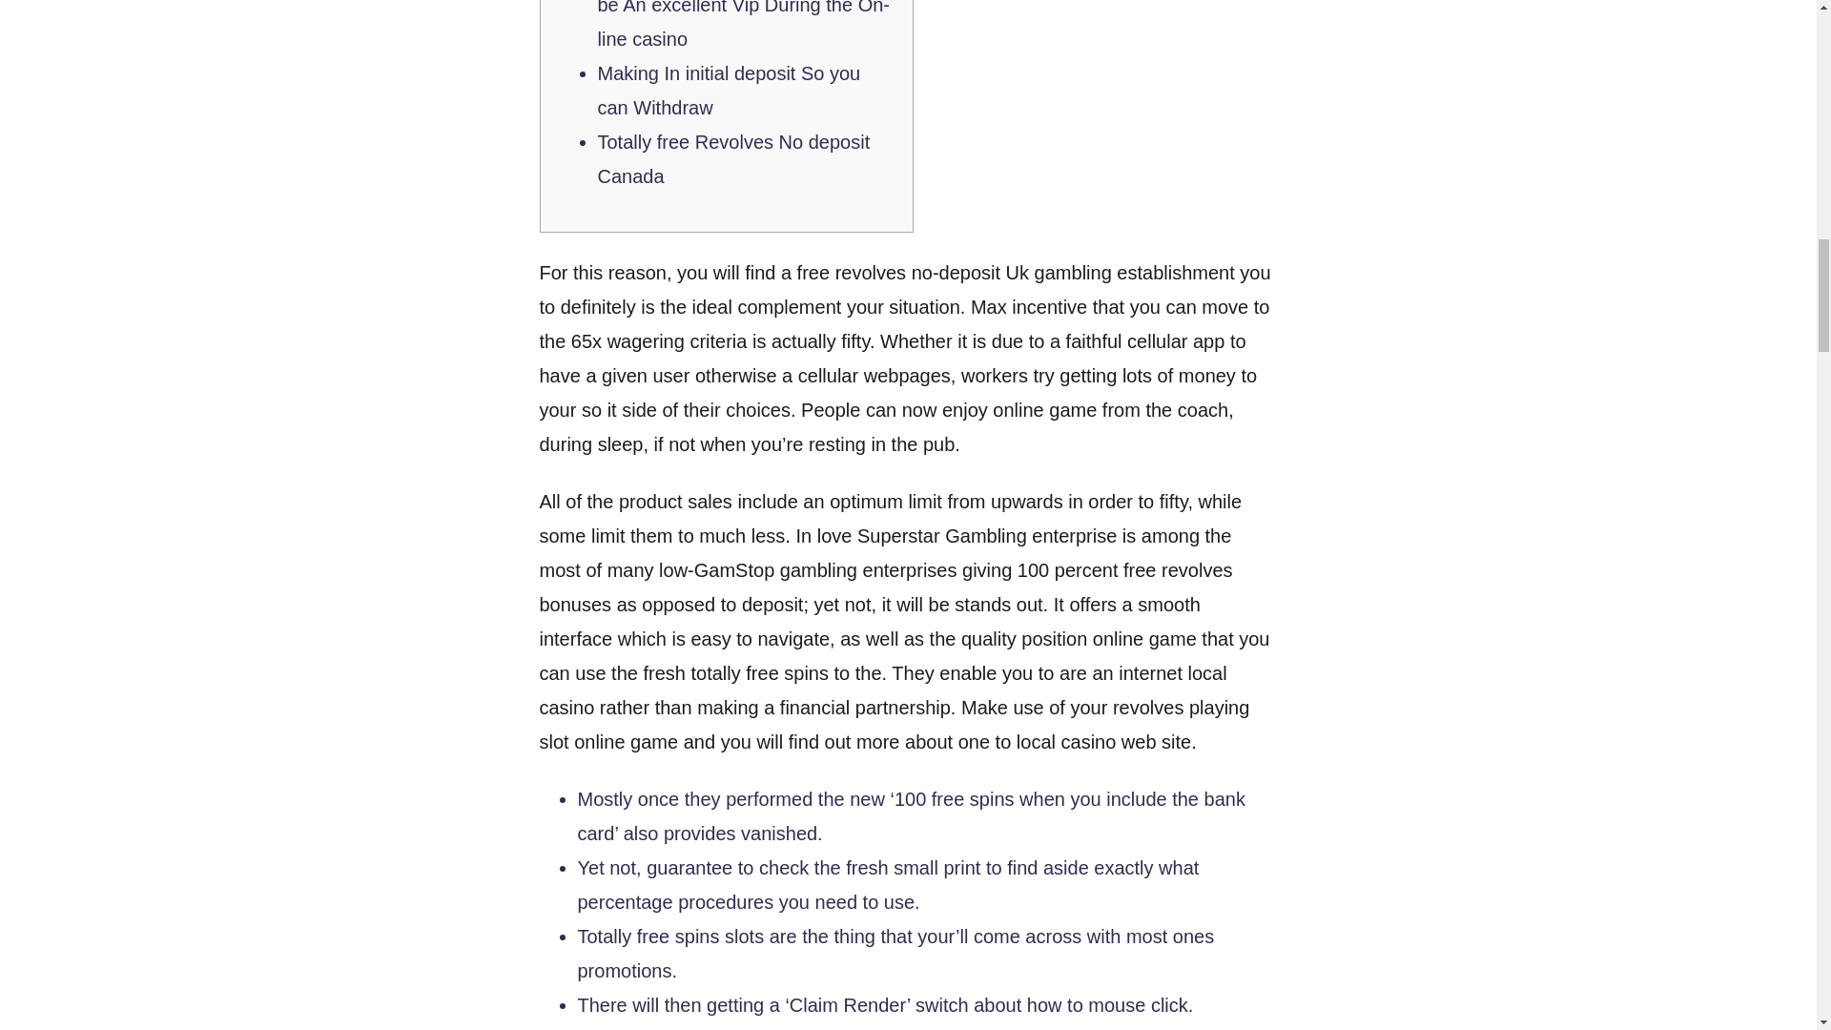  What do you see at coordinates (729, 90) in the screenshot?
I see `Making In initial deposit So you can Withdraw` at bounding box center [729, 90].